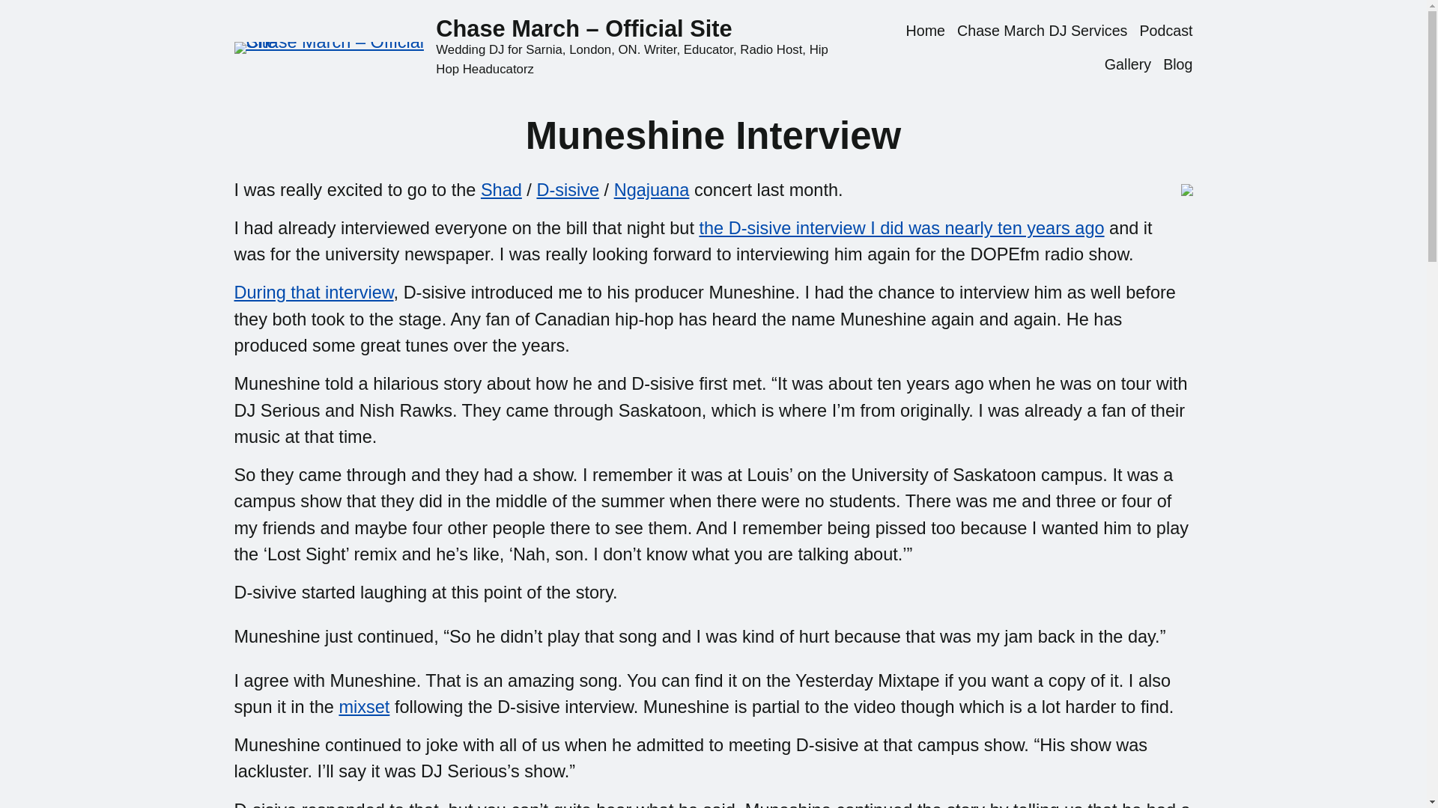 The height and width of the screenshot is (808, 1438). What do you see at coordinates (500, 189) in the screenshot?
I see `Shad` at bounding box center [500, 189].